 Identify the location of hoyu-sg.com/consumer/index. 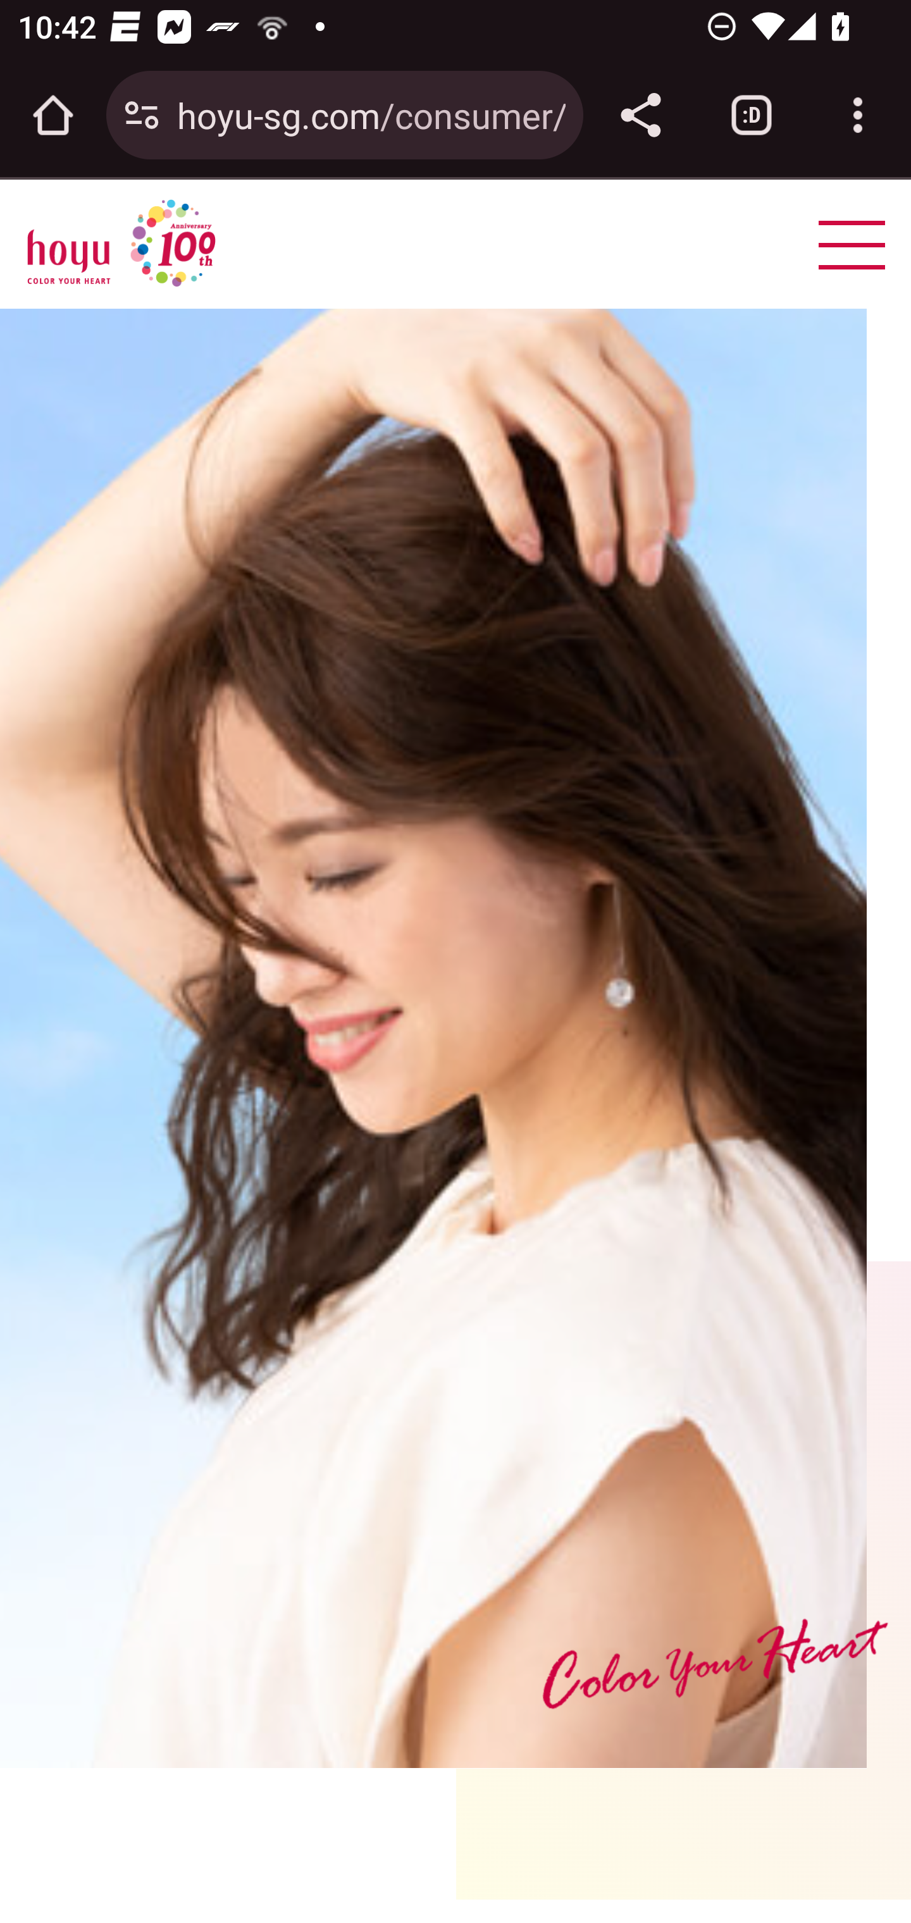
(371, 114).